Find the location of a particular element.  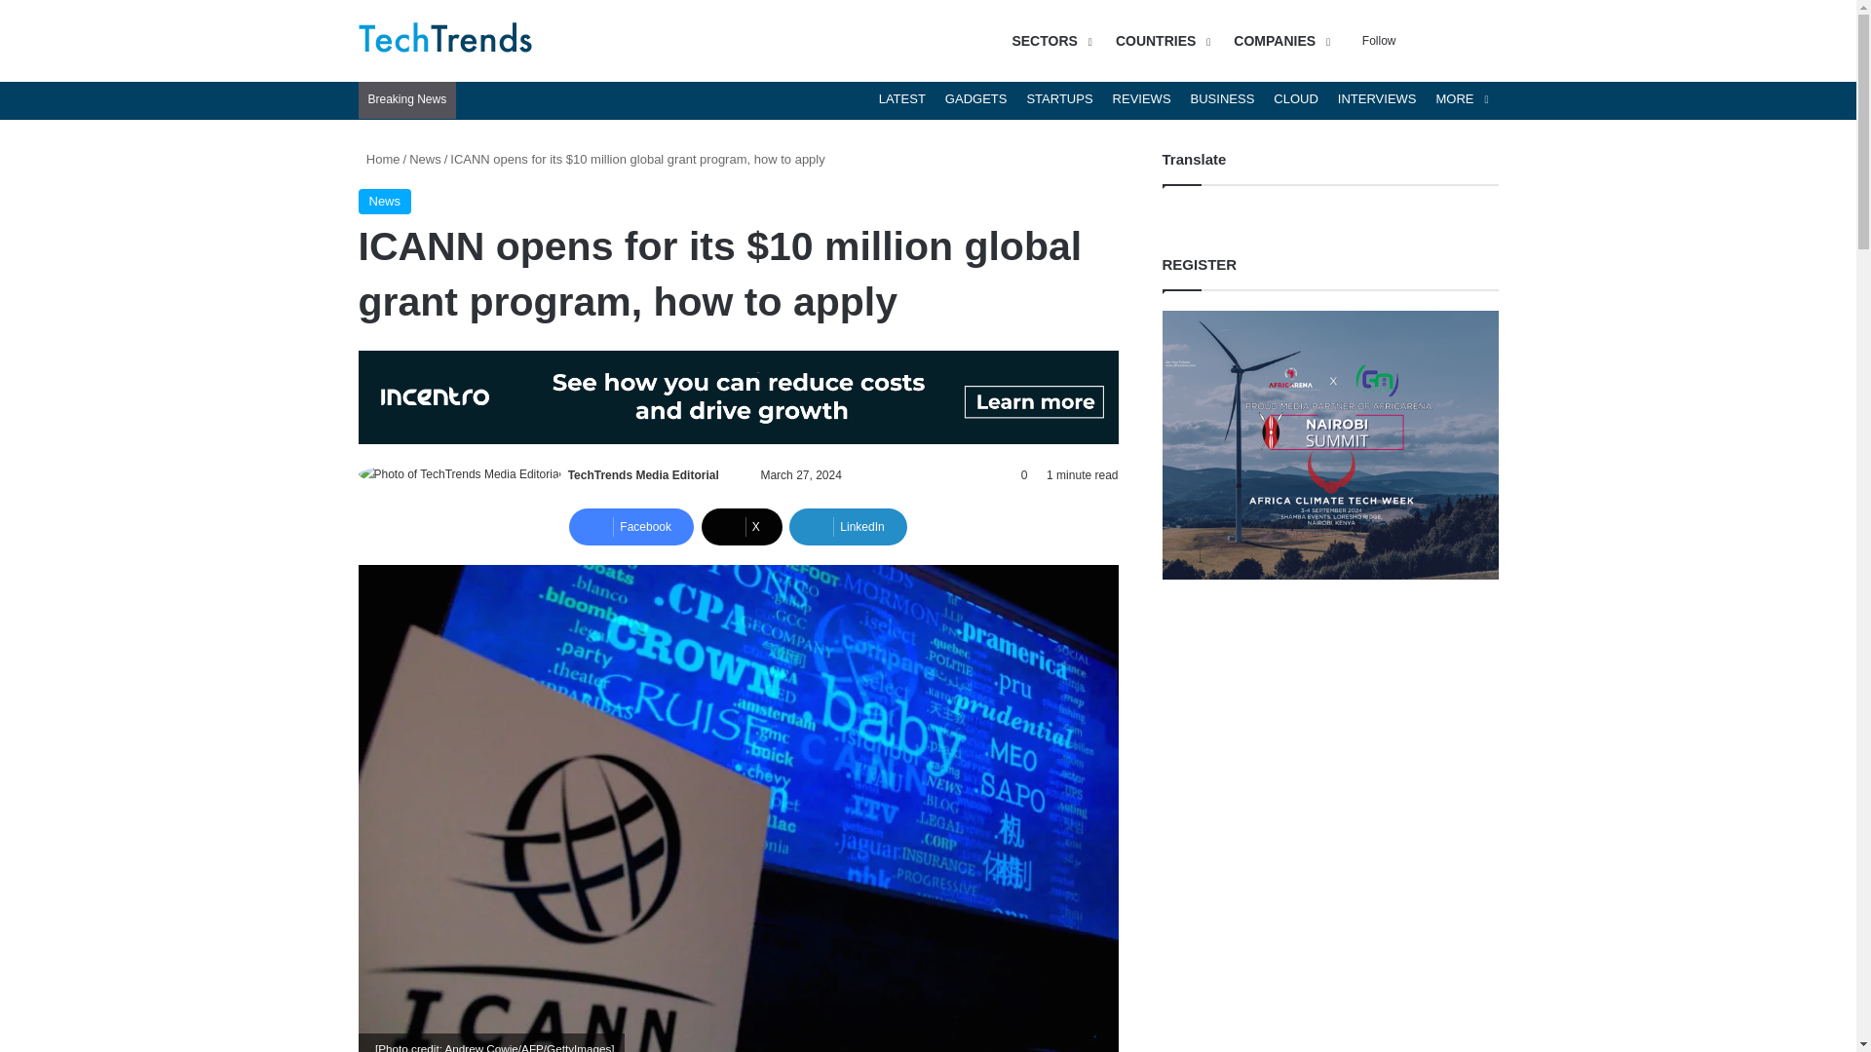

TechTrends Media Editorial is located at coordinates (643, 474).